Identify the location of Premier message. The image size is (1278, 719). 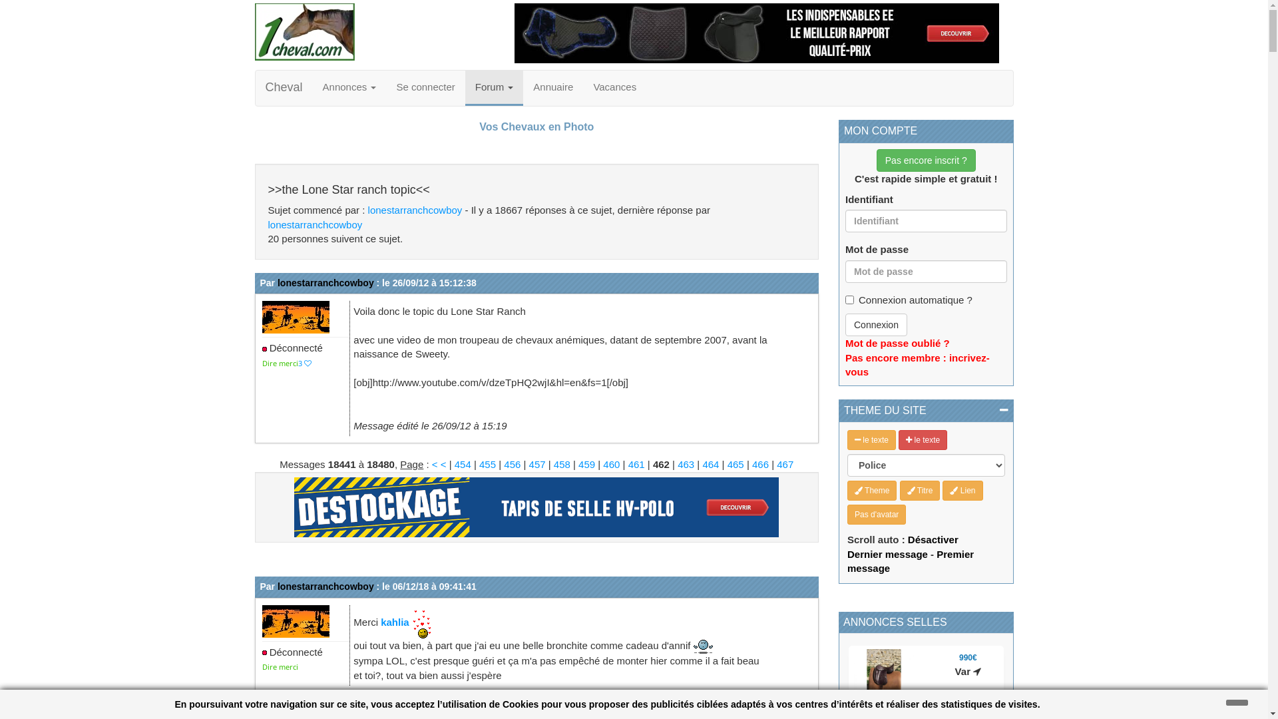
(911, 561).